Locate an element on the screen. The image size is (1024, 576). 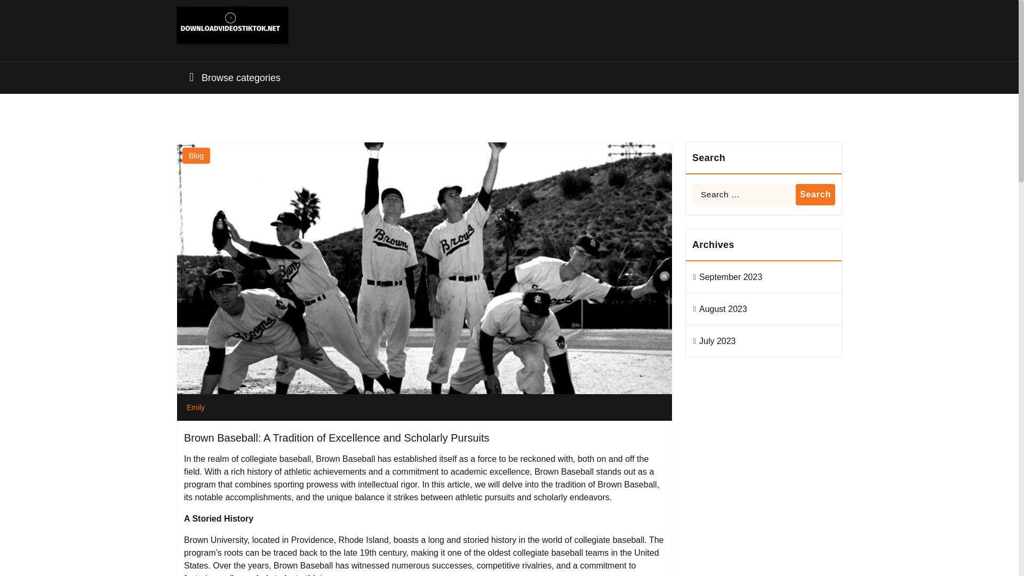
Browse categories is located at coordinates (255, 78).